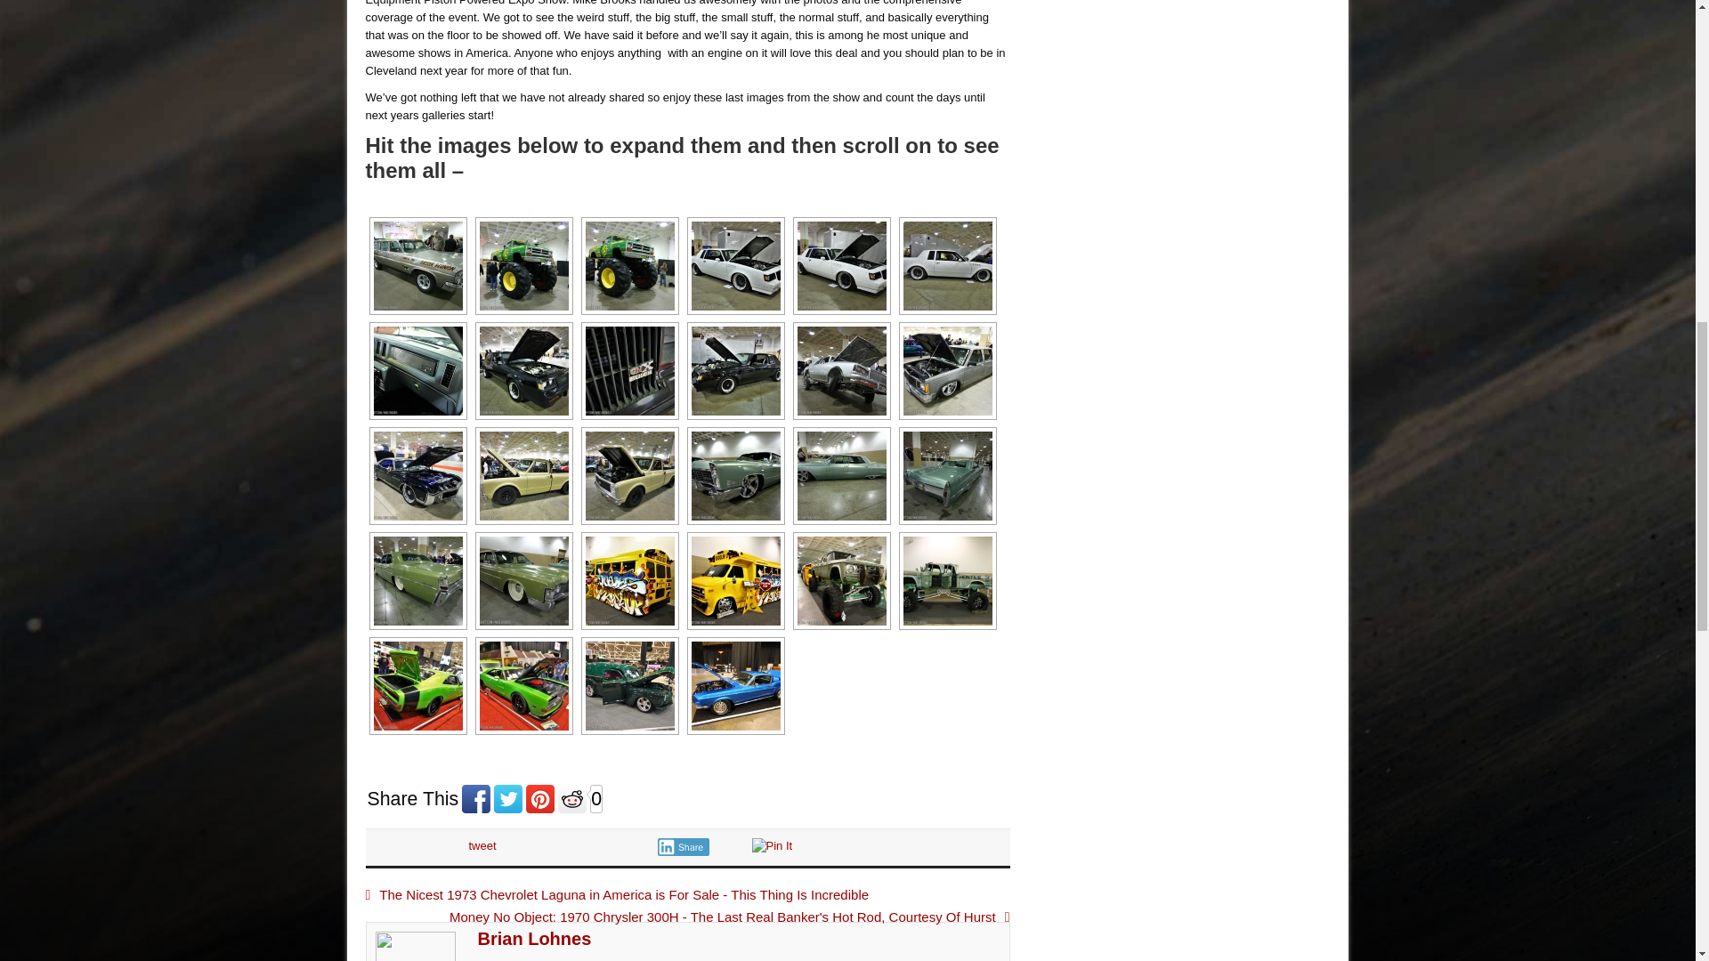  I want to click on Summit Racing Equipment Piston Powered Expo307, so click(629, 266).